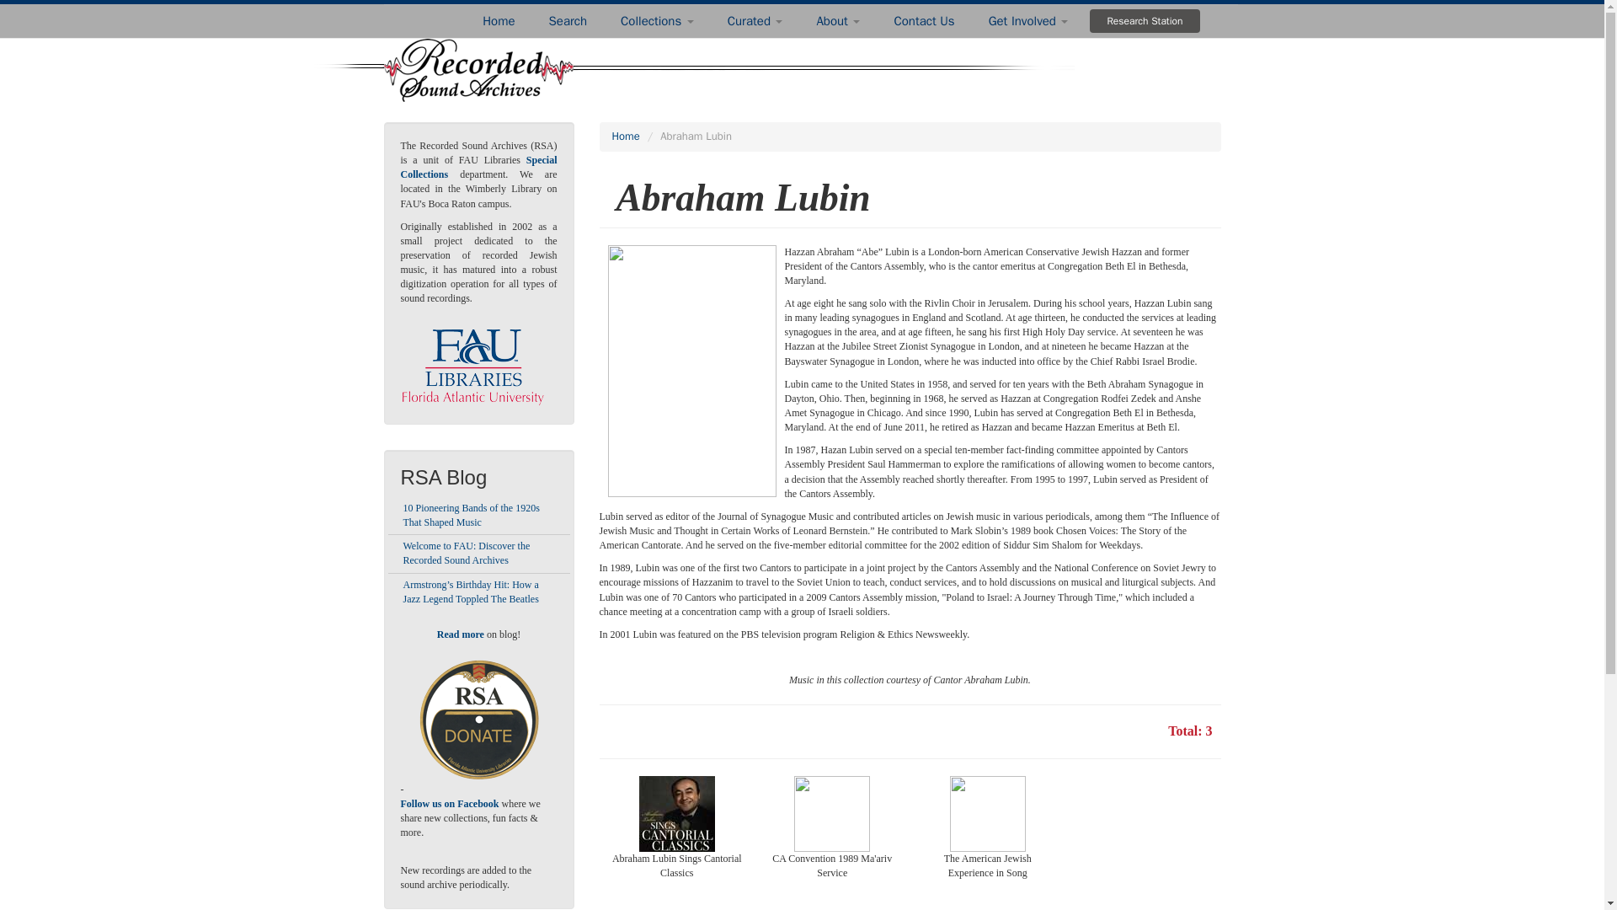 This screenshot has height=910, width=1617. I want to click on Curated, so click(755, 21).